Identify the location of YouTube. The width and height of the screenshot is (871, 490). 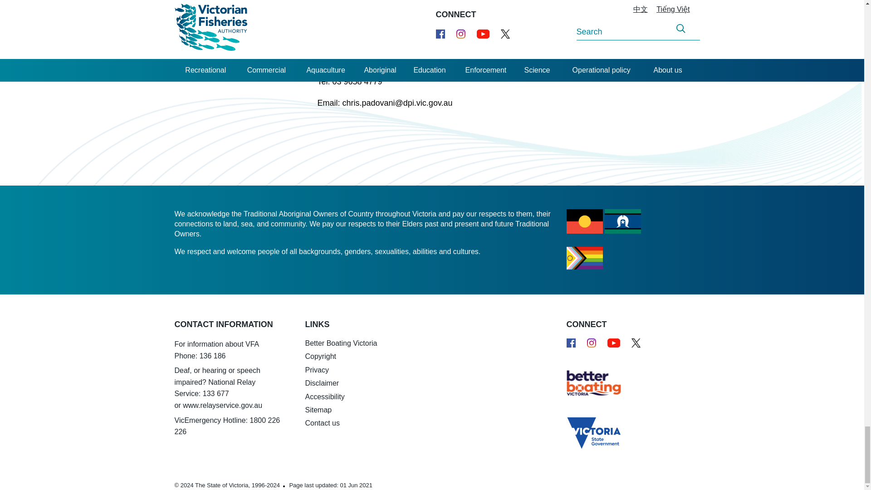
(613, 343).